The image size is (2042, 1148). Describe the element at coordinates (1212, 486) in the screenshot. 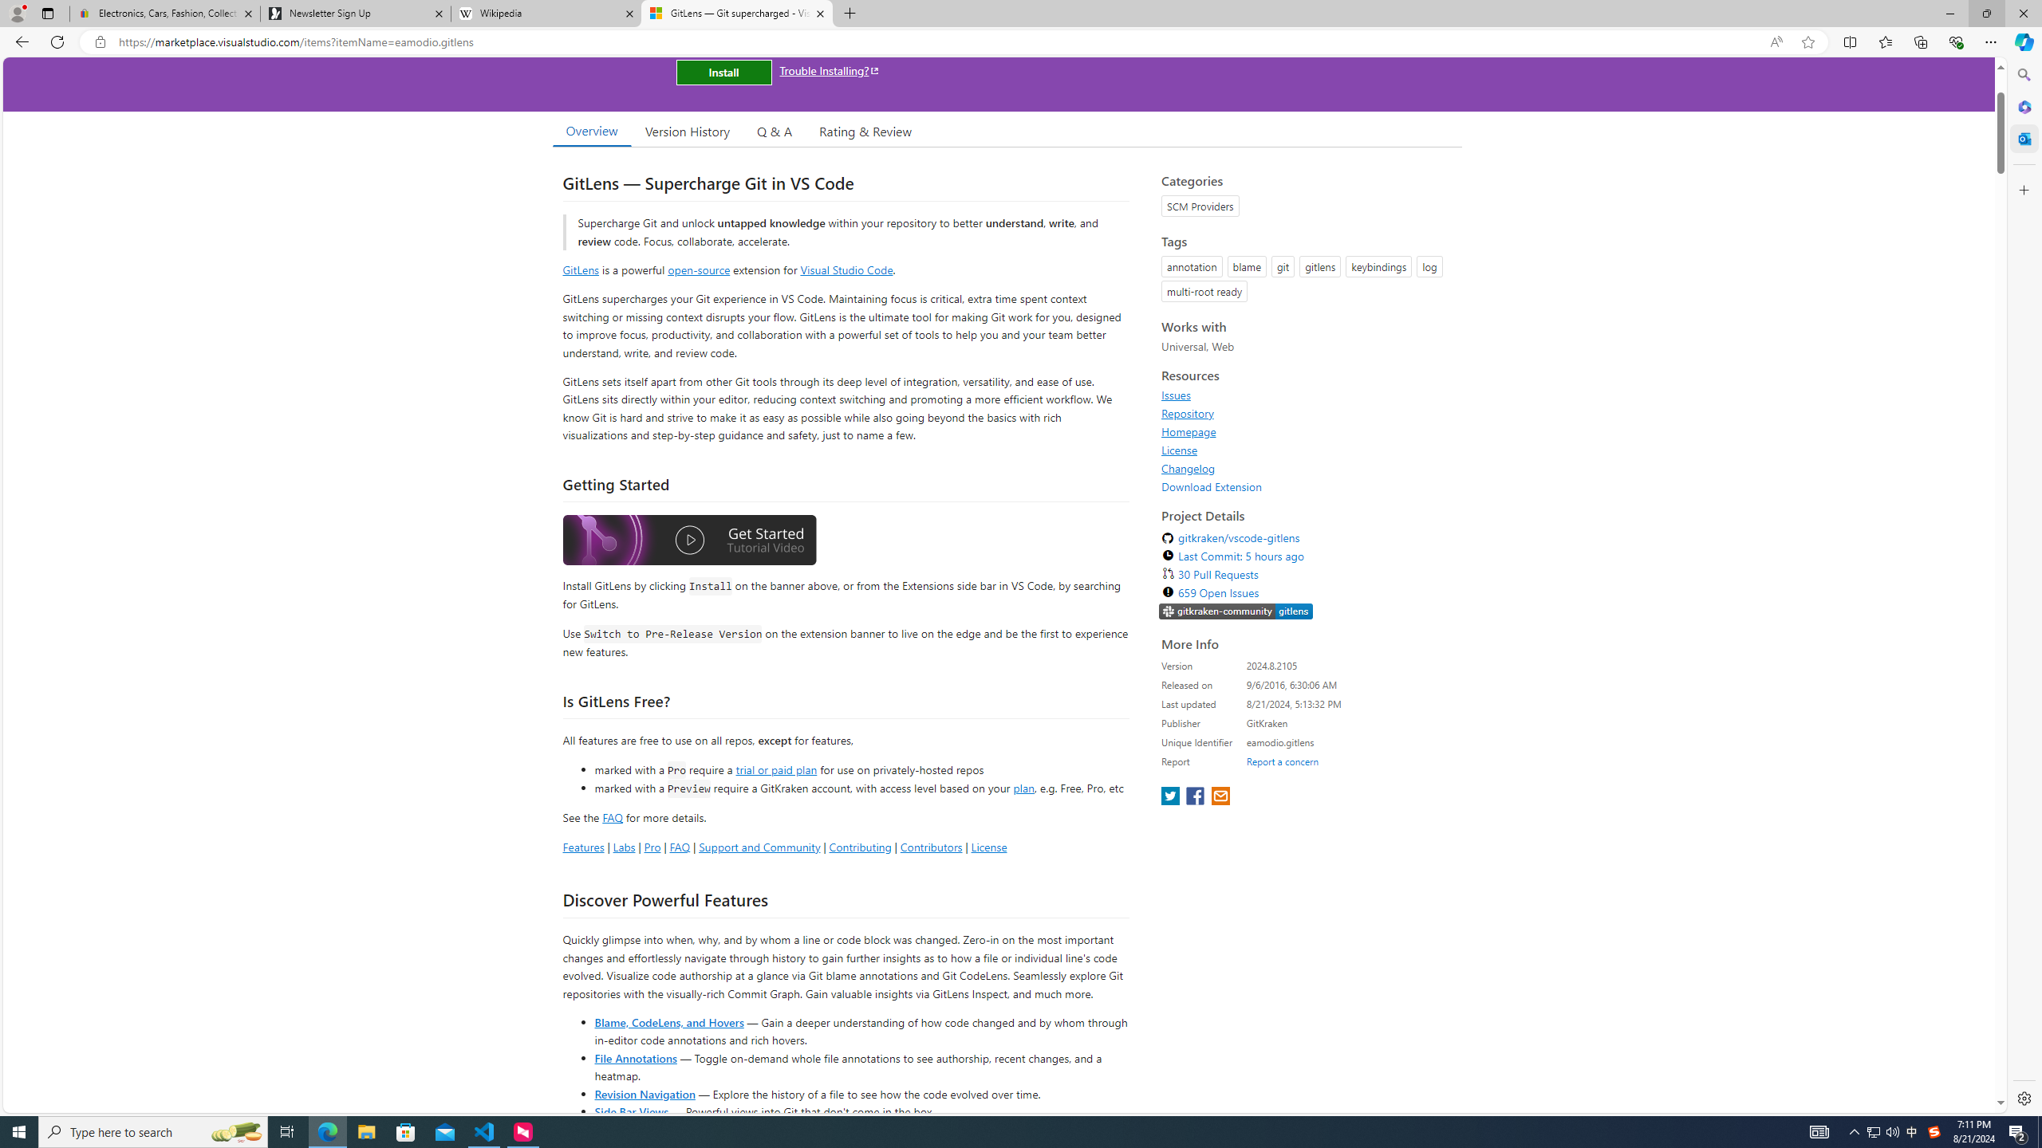

I see `Download Extension` at that location.